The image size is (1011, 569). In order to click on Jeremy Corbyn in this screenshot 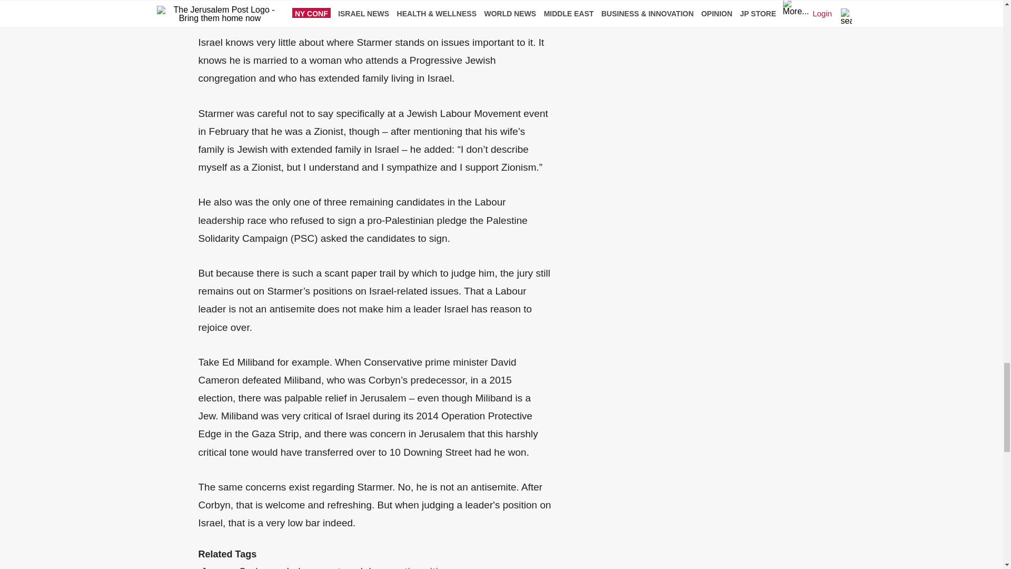, I will do `click(236, 567)`.